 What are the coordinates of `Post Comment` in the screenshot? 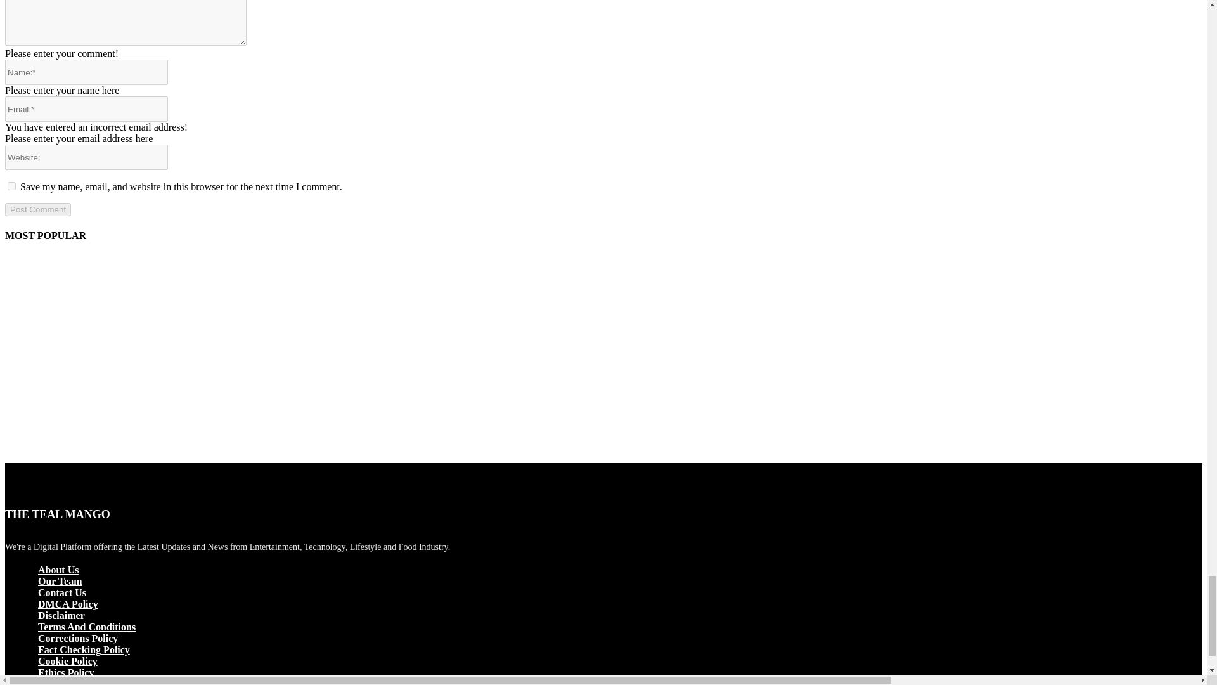 It's located at (37, 209).